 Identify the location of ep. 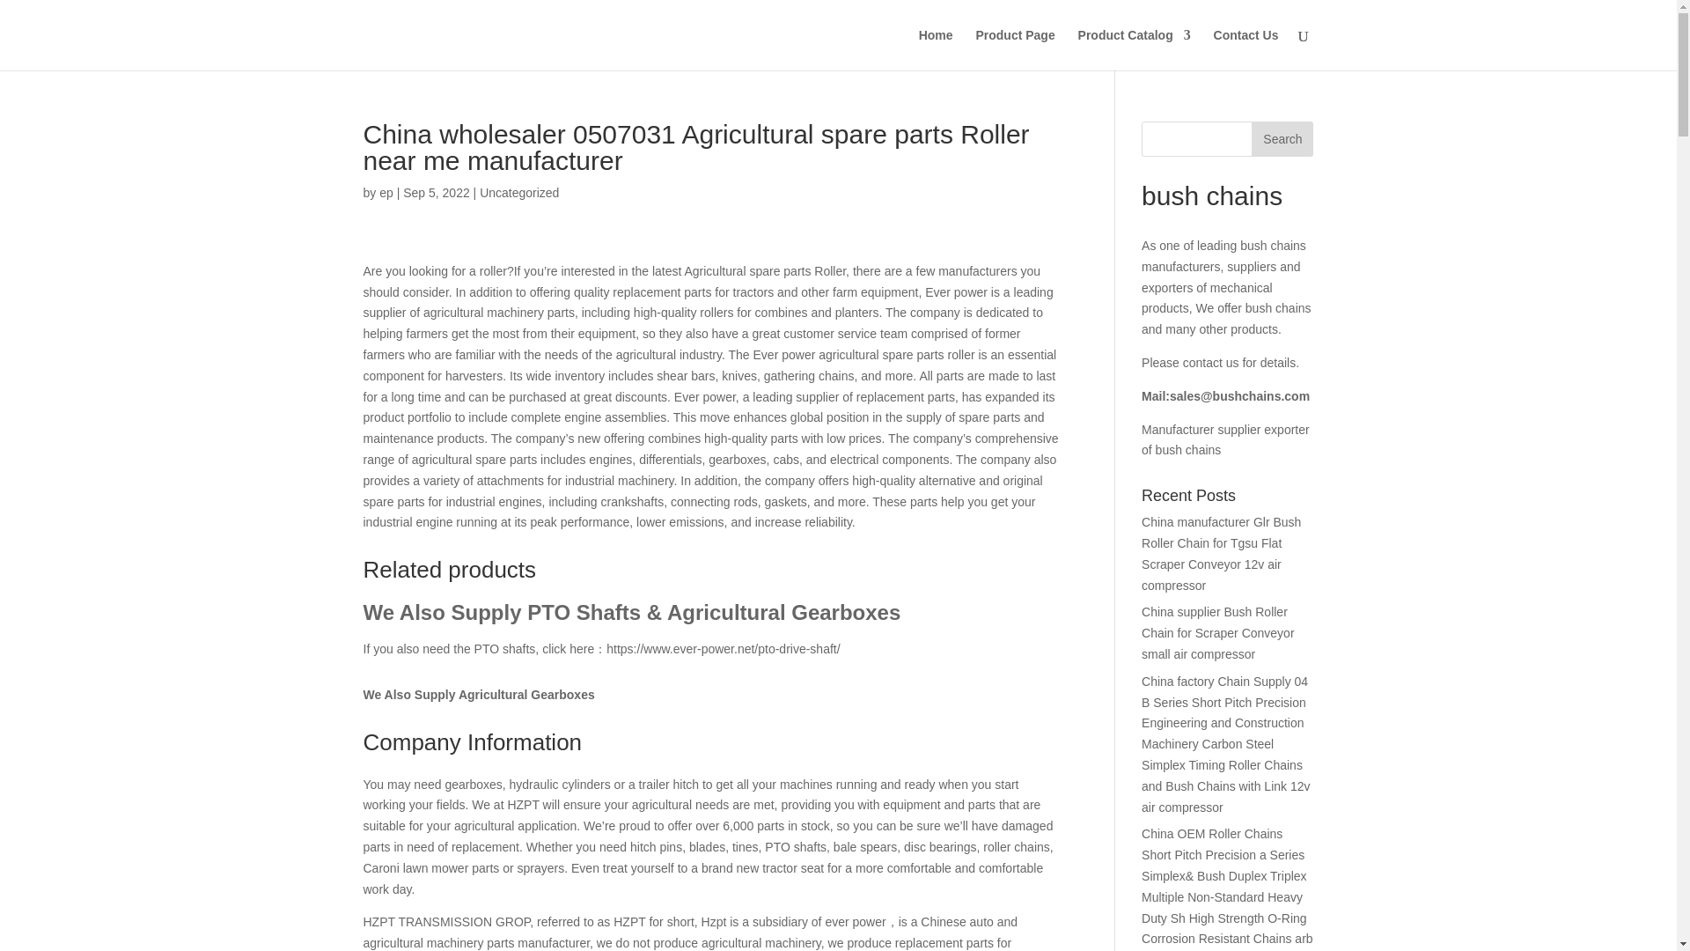
(386, 192).